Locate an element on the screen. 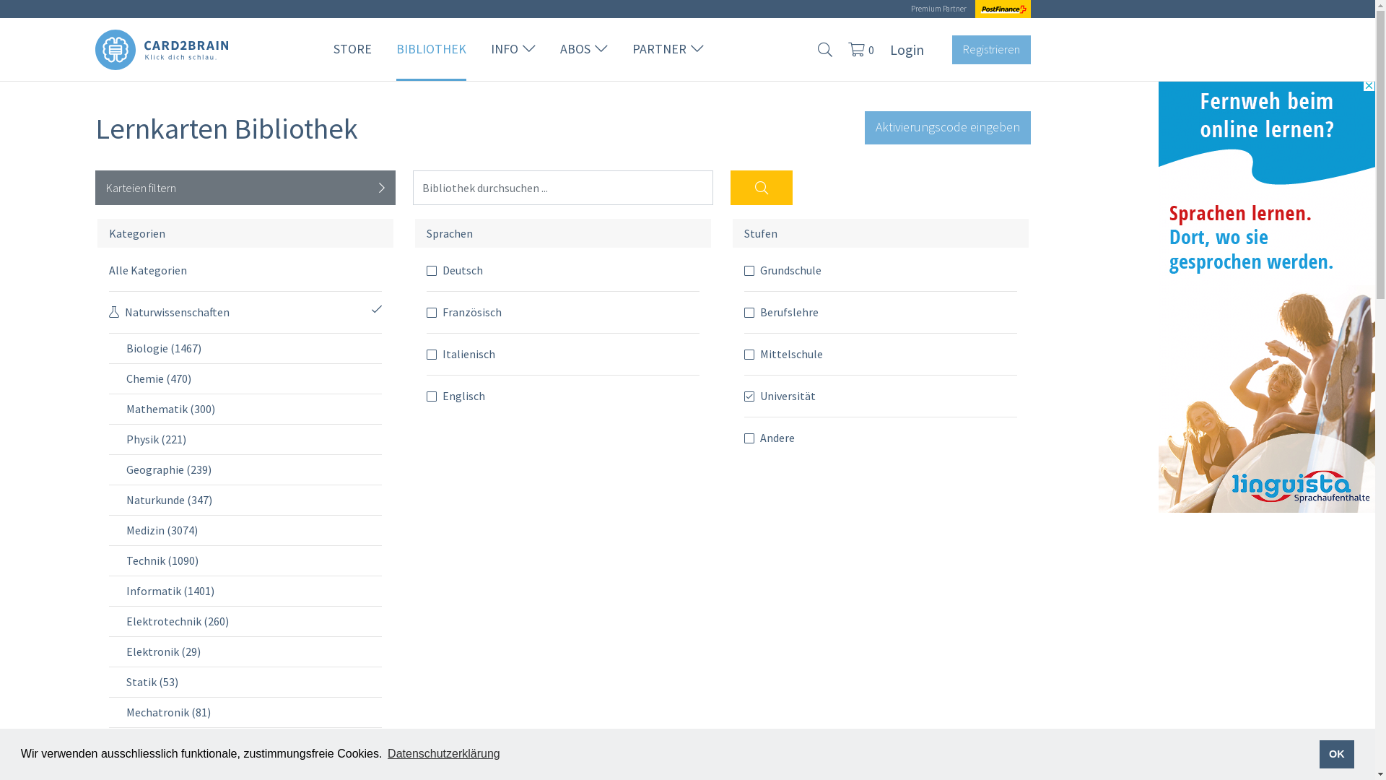  OK is located at coordinates (1337, 754).